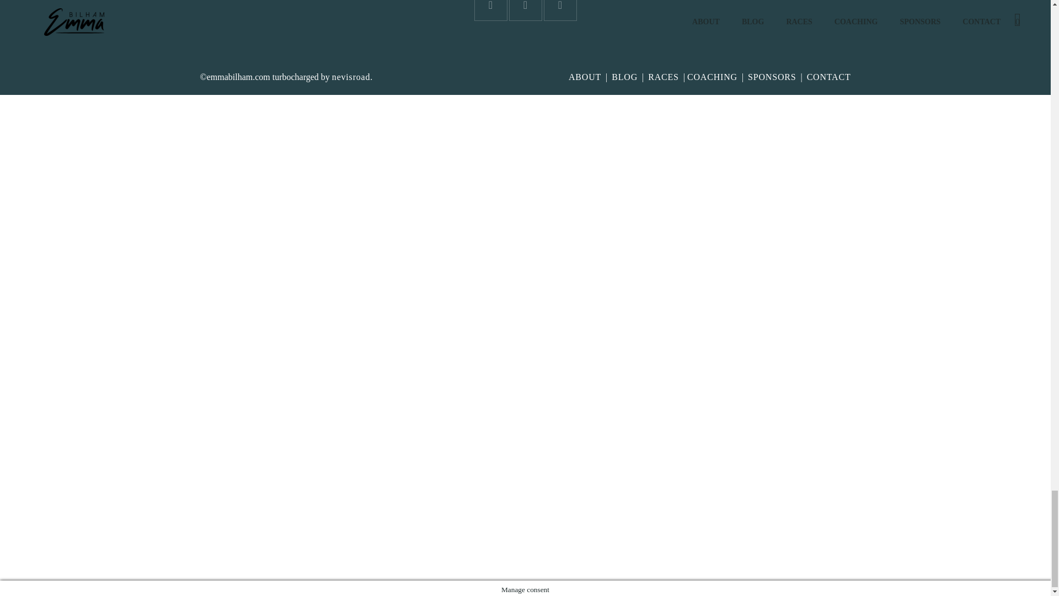 The height and width of the screenshot is (596, 1059). What do you see at coordinates (772, 76) in the screenshot?
I see `SPONSORS` at bounding box center [772, 76].